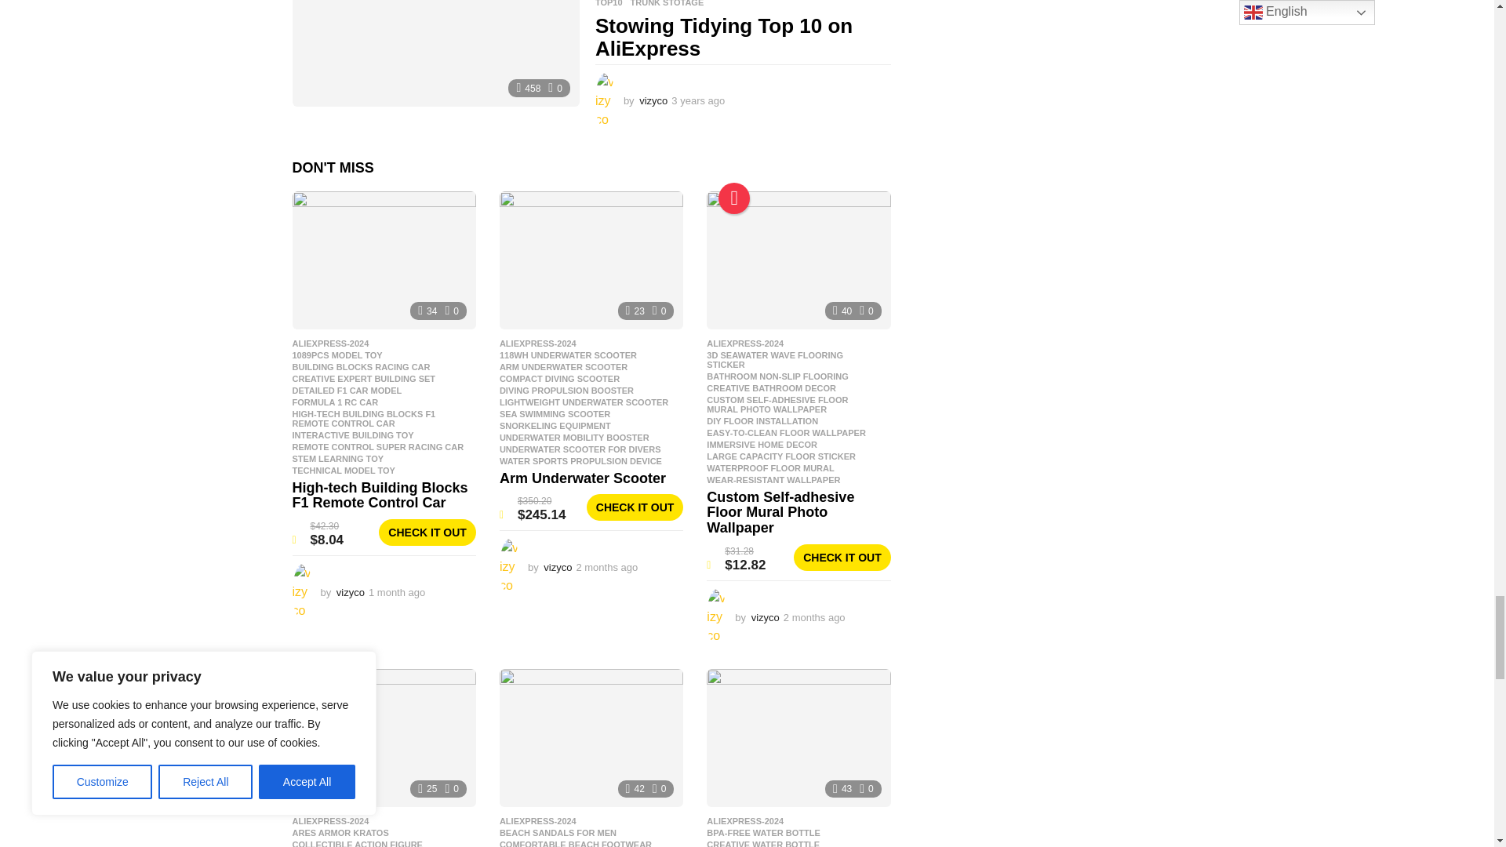 This screenshot has height=847, width=1506. Describe the element at coordinates (435, 53) in the screenshot. I see `Stowing Tidying Top 10 on AliExpress` at that location.